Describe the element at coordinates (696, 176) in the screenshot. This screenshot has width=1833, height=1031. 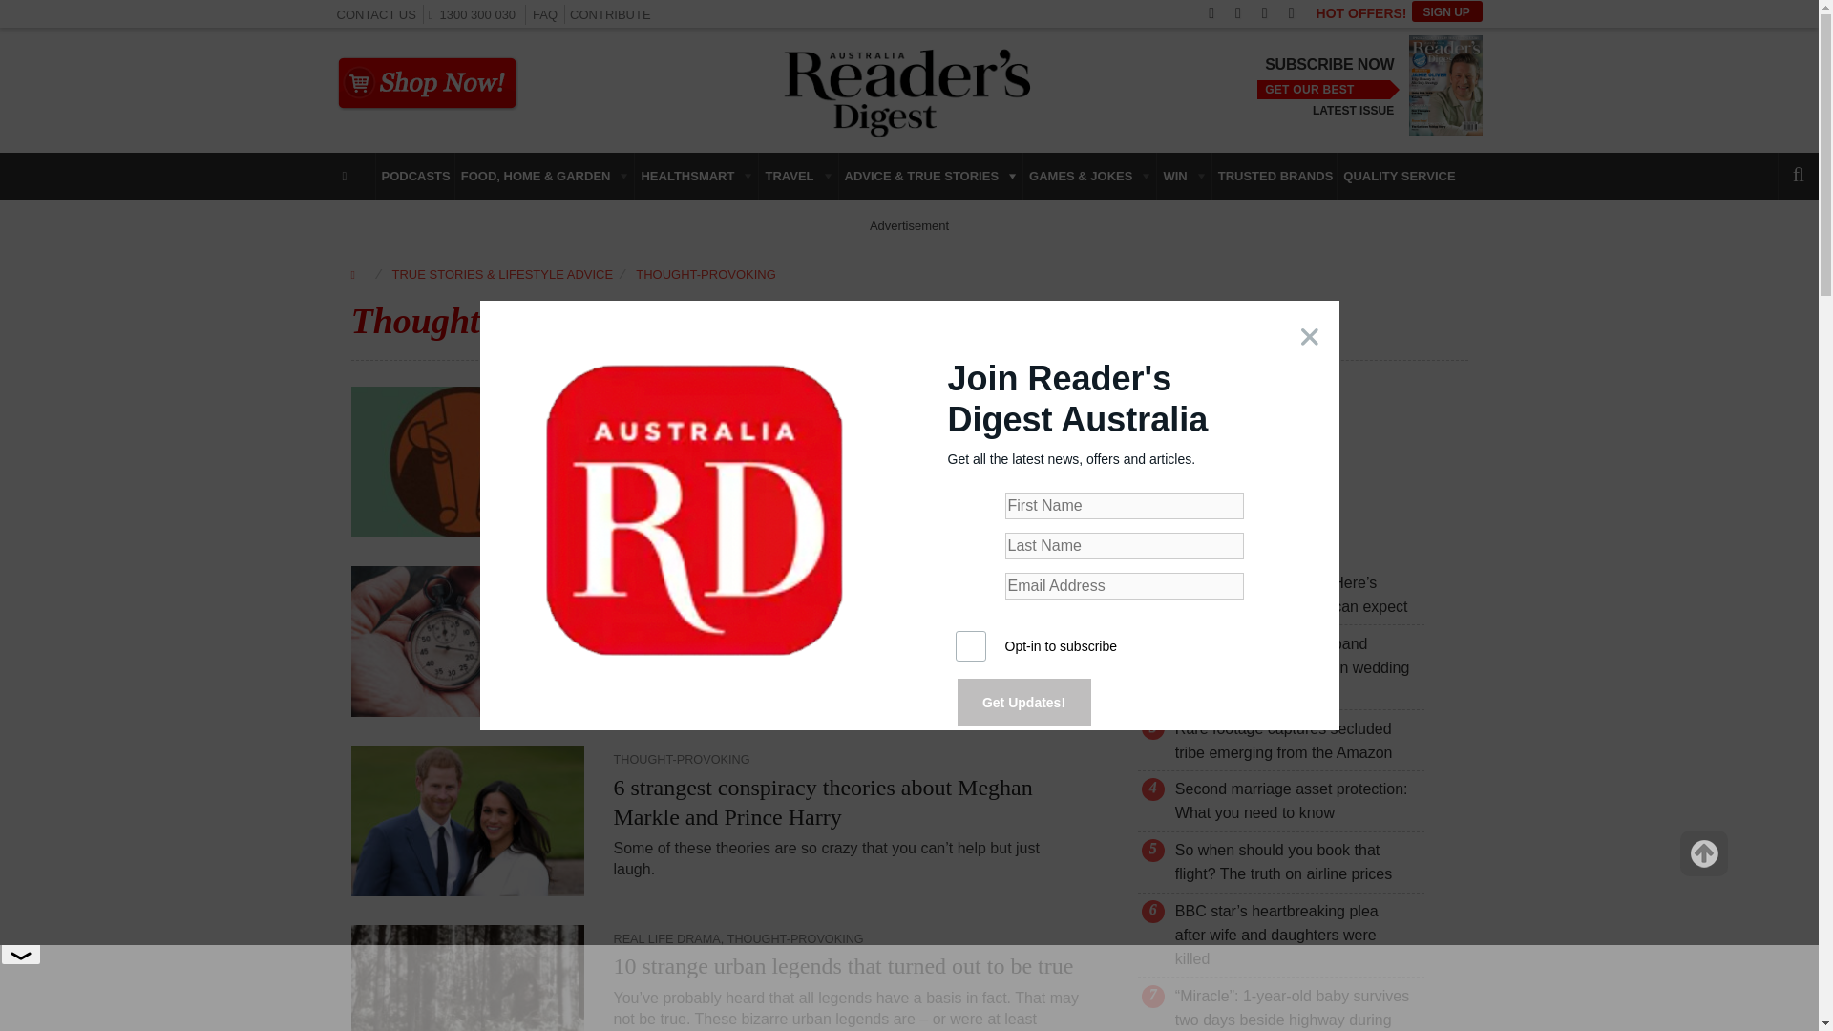
I see `HEALTHSMART` at that location.